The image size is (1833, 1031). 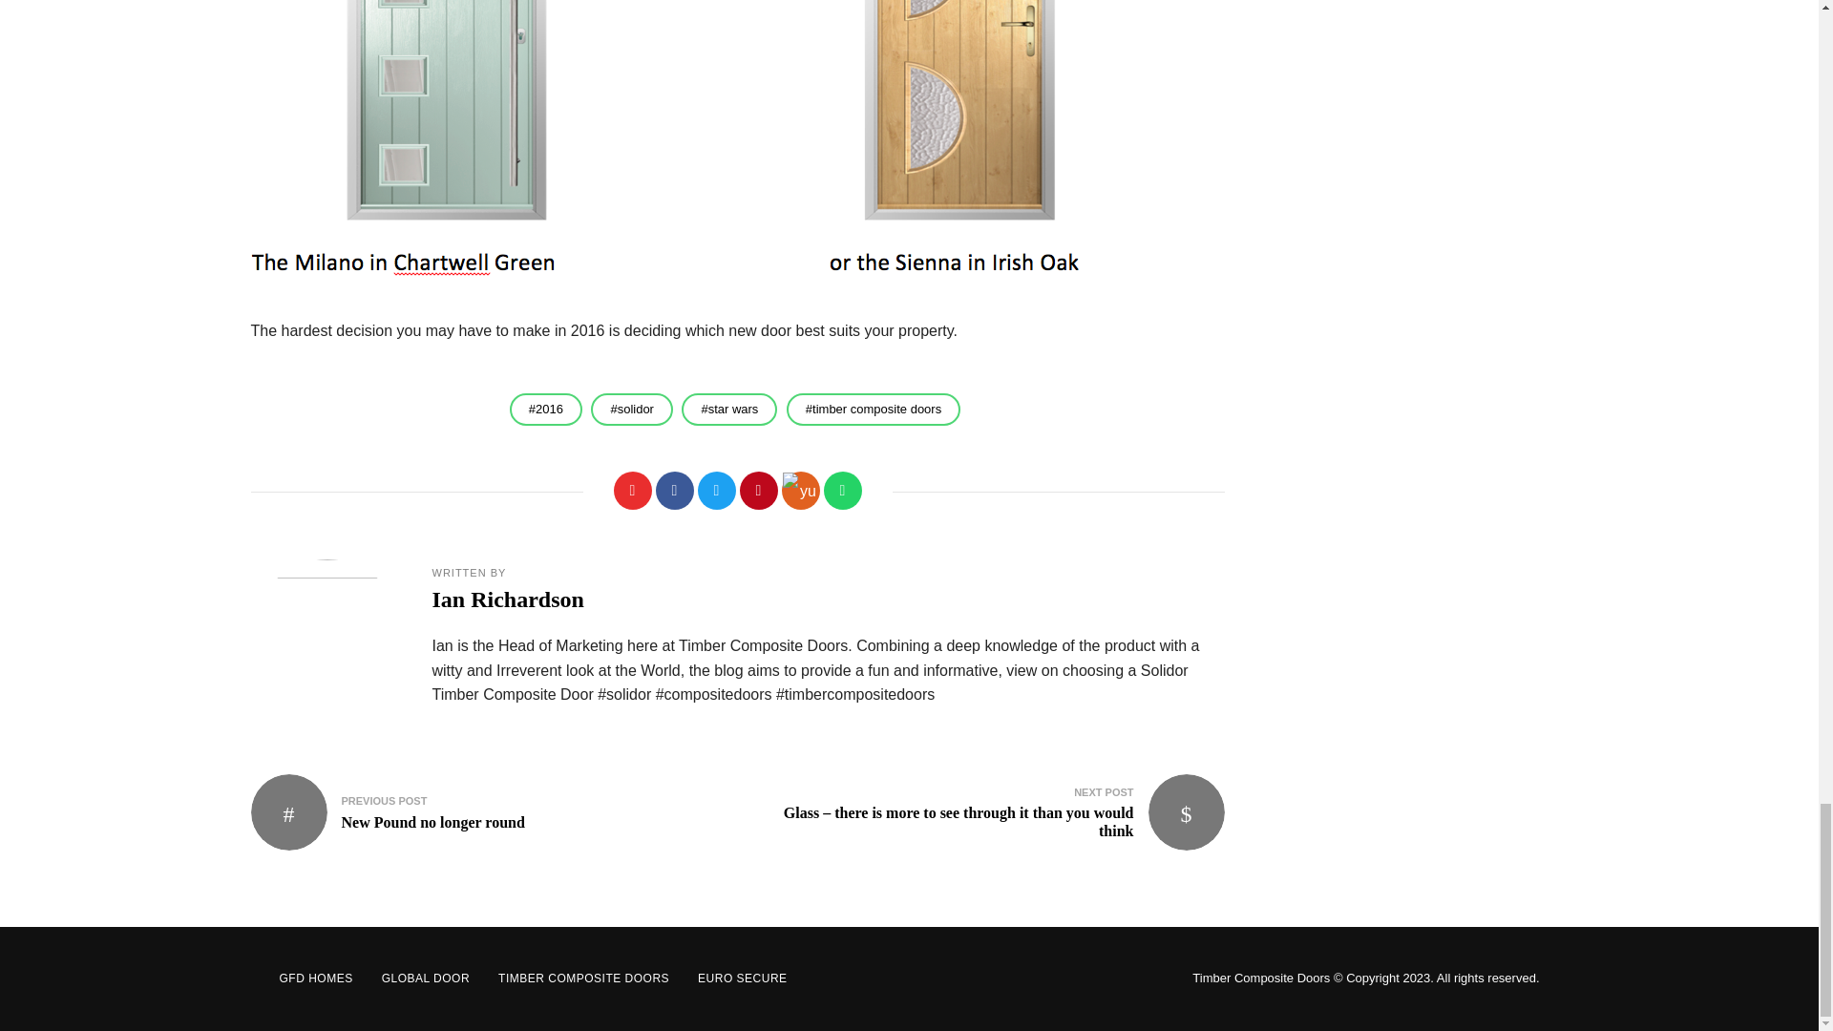 What do you see at coordinates (842, 490) in the screenshot?
I see `WhatsApp` at bounding box center [842, 490].